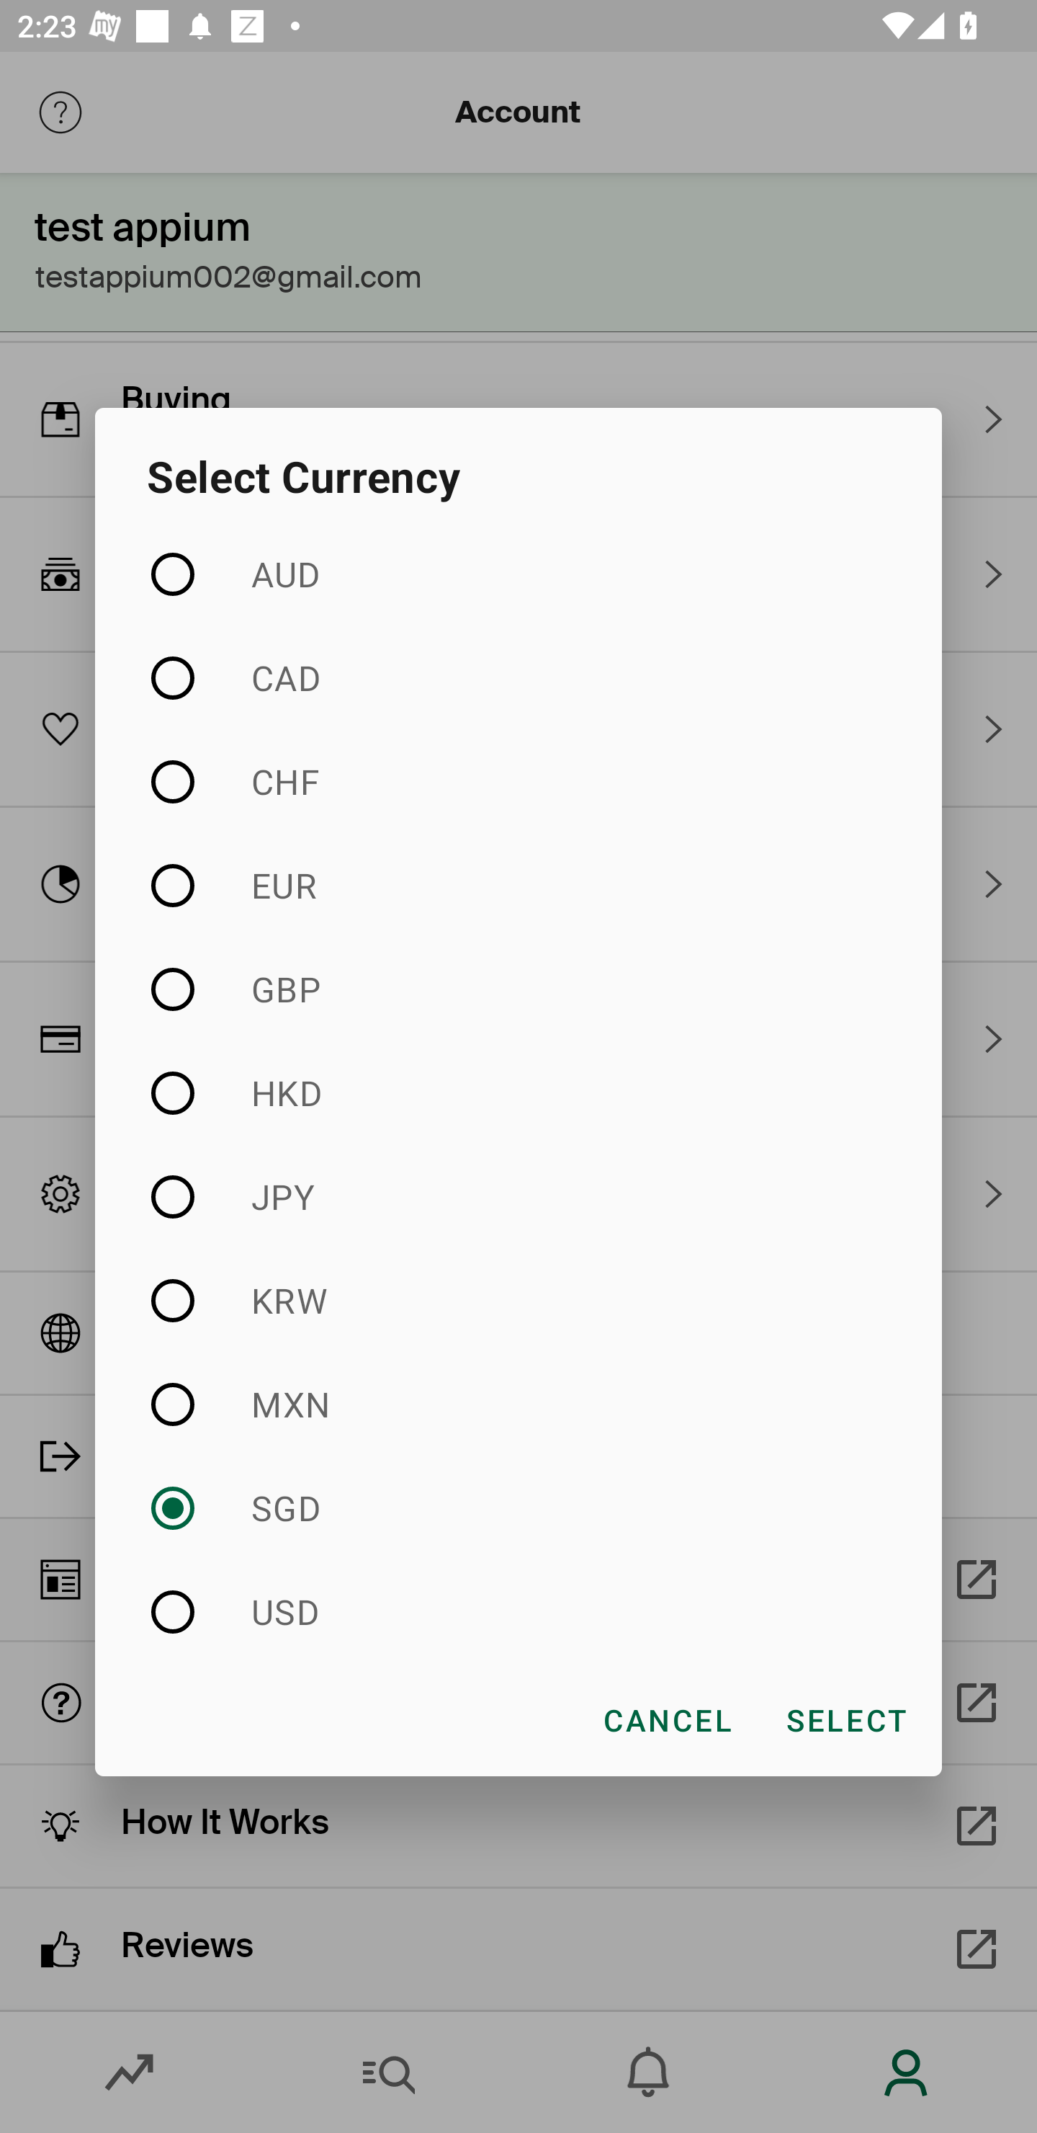 The image size is (1037, 2133). I want to click on KRW, so click(518, 1300).